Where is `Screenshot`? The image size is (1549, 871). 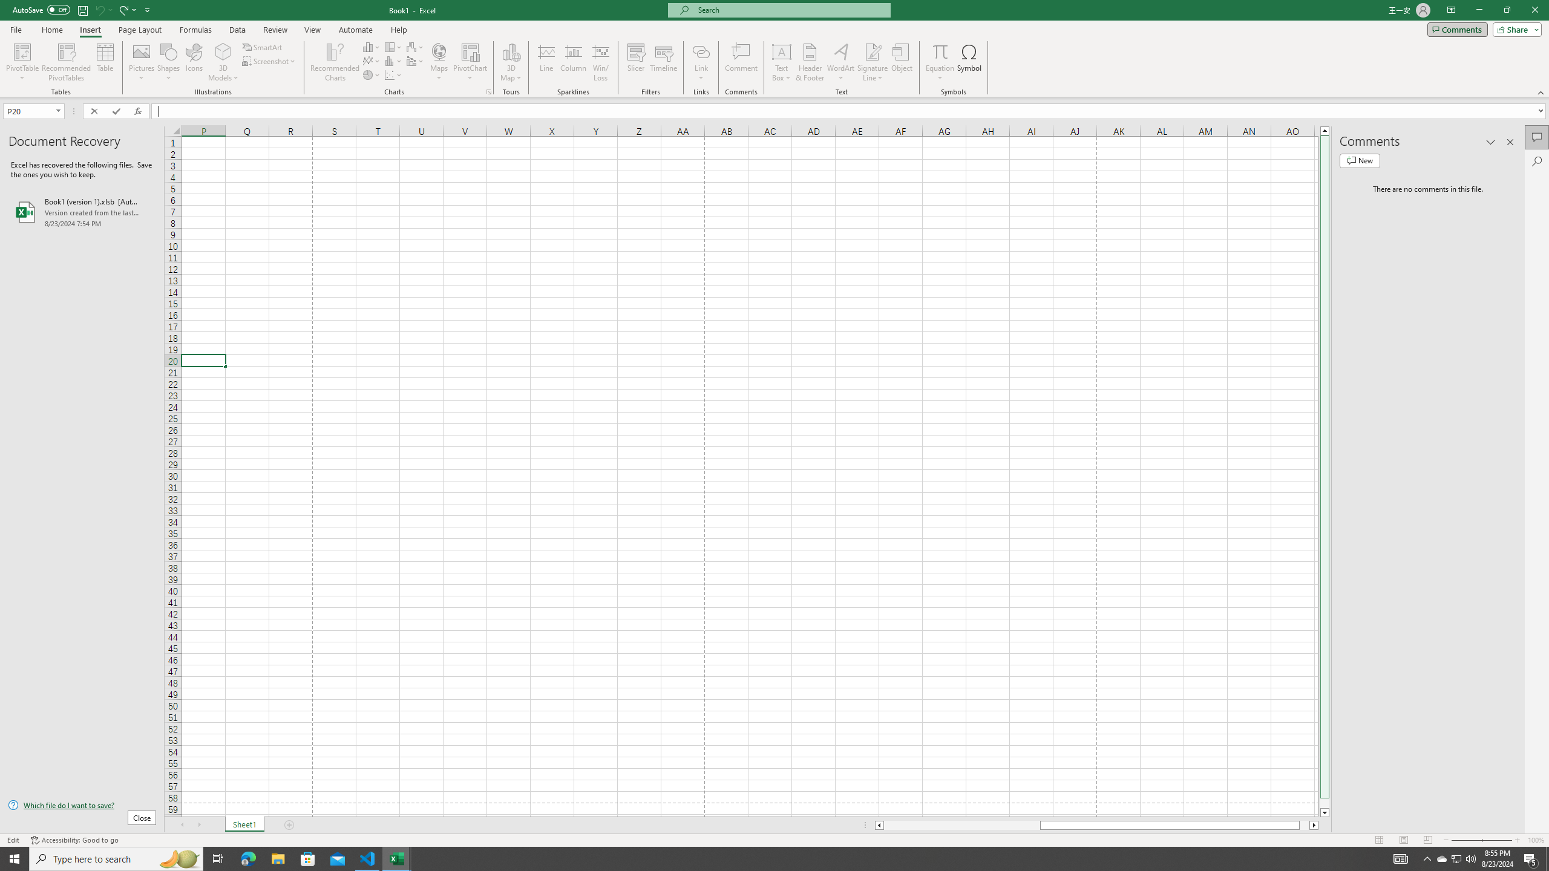
Screenshot is located at coordinates (269, 60).